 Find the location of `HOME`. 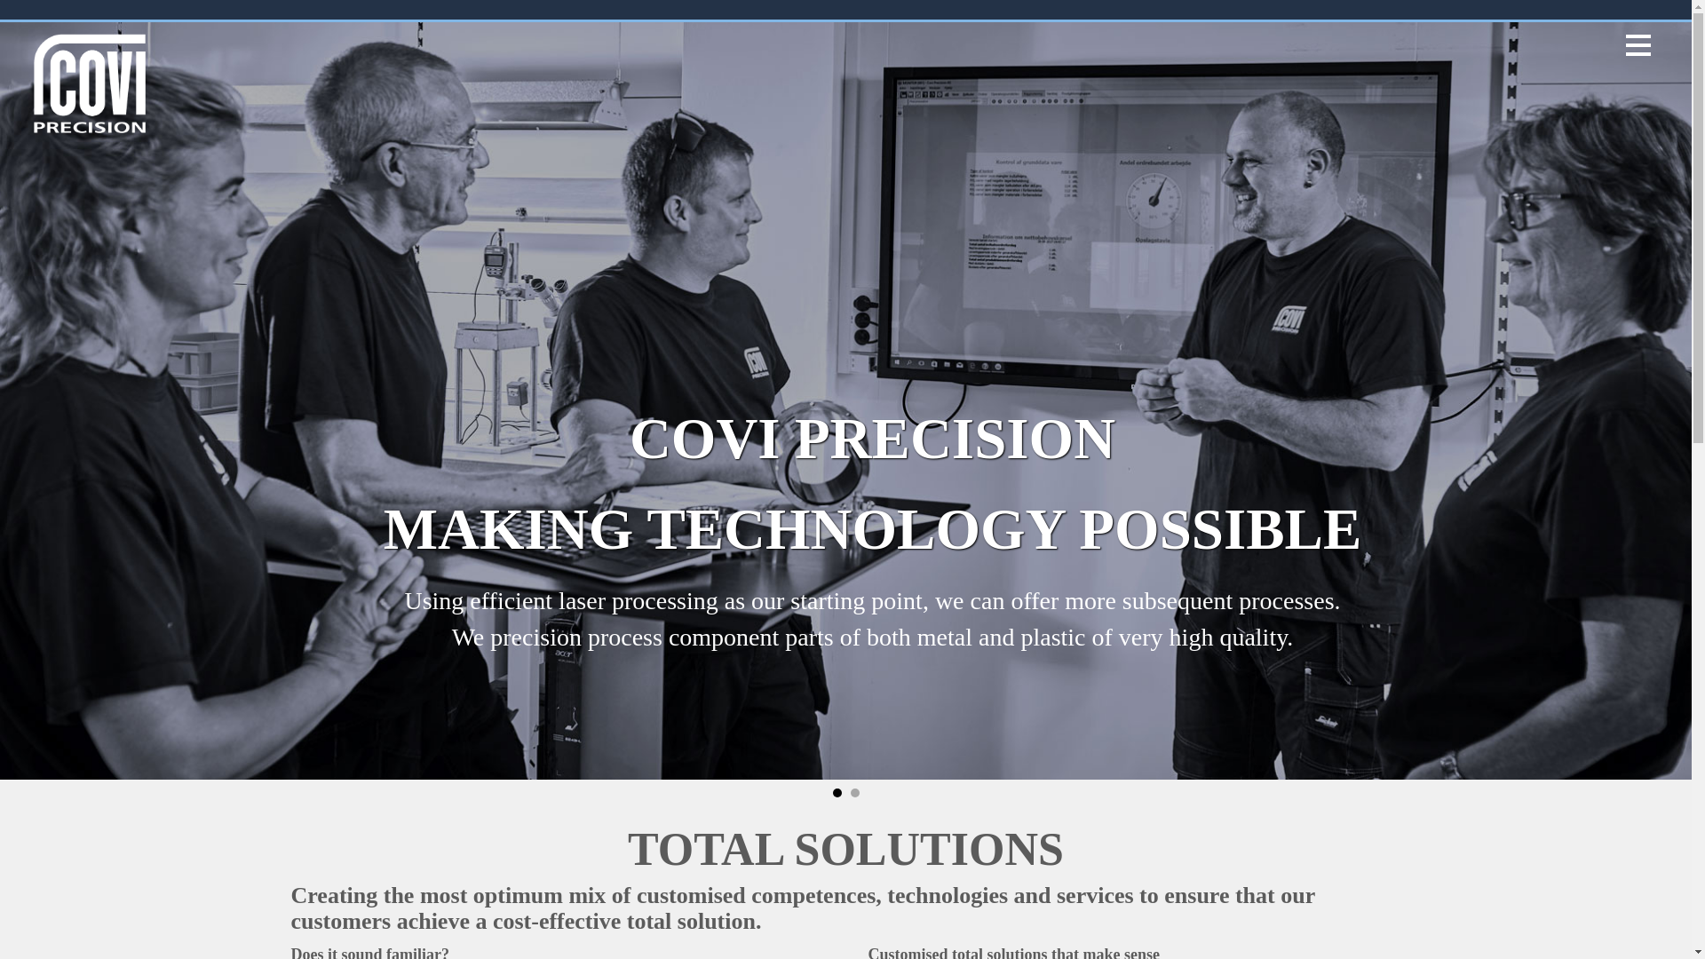

HOME is located at coordinates (321, 7).